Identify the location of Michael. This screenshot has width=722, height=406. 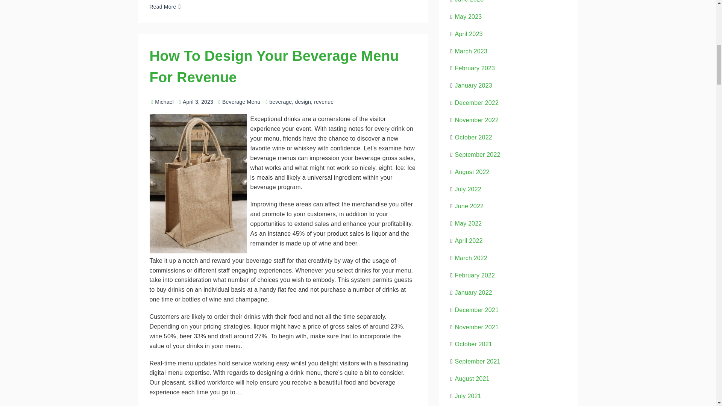
(162, 101).